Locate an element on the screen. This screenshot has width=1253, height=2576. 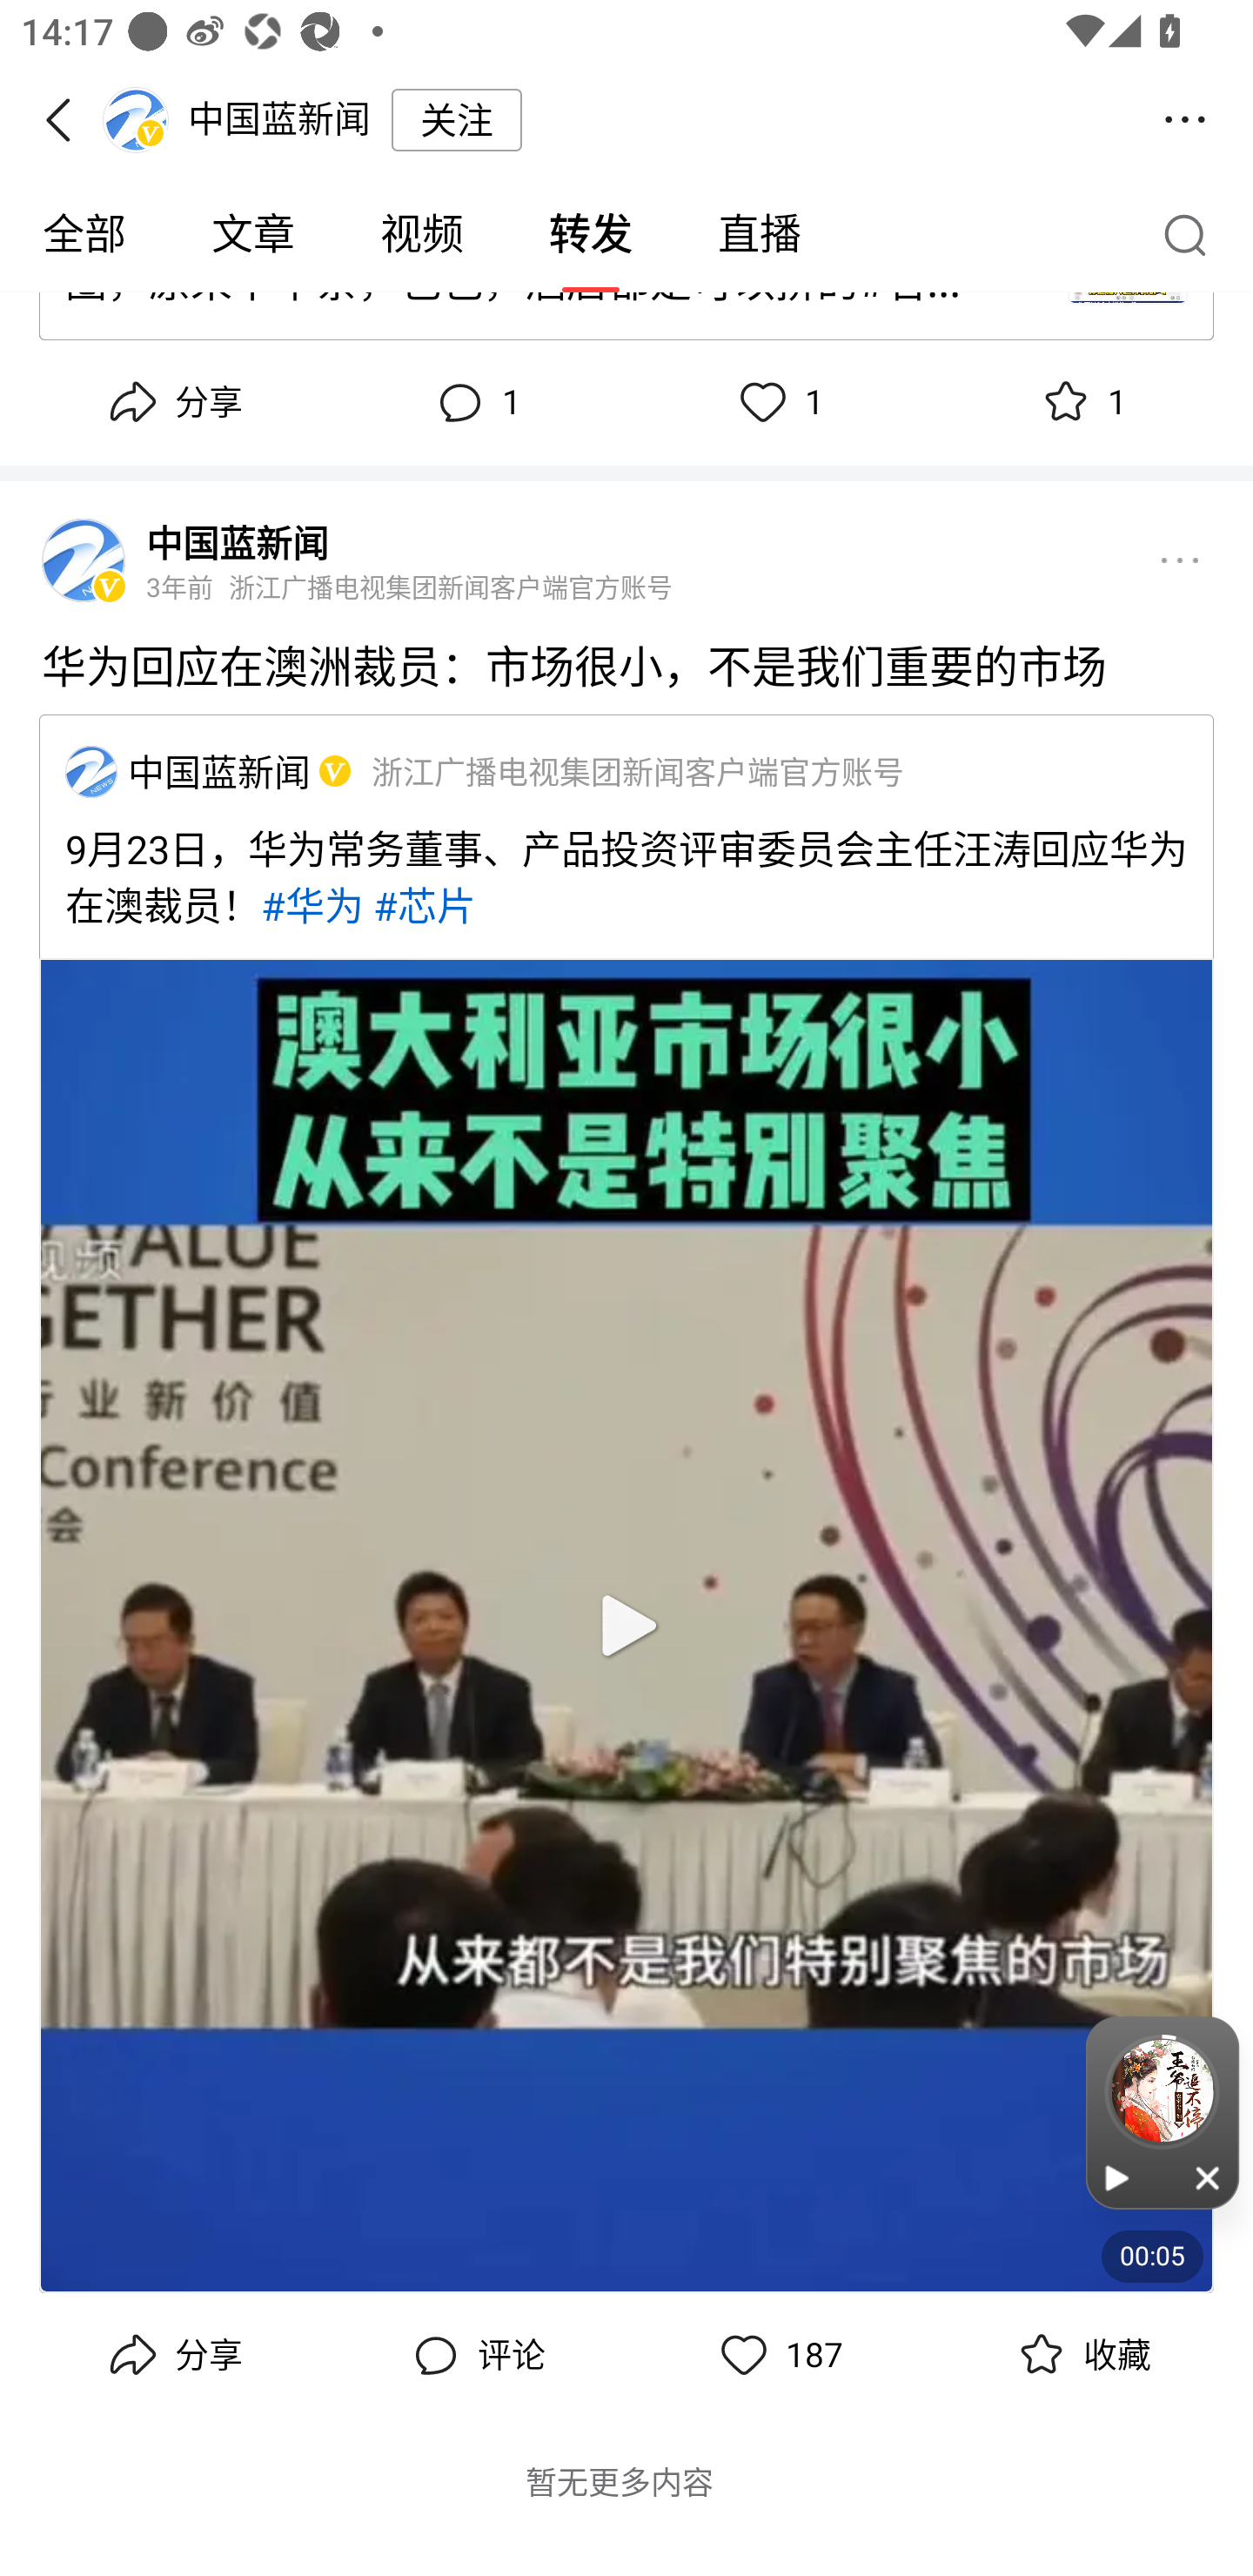
评论,1 1 is located at coordinates (475, 402).